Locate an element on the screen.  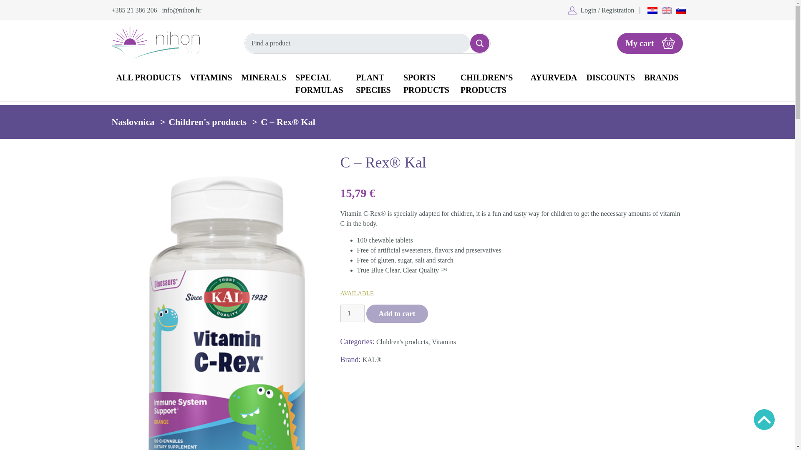
BRANDS is located at coordinates (661, 77).